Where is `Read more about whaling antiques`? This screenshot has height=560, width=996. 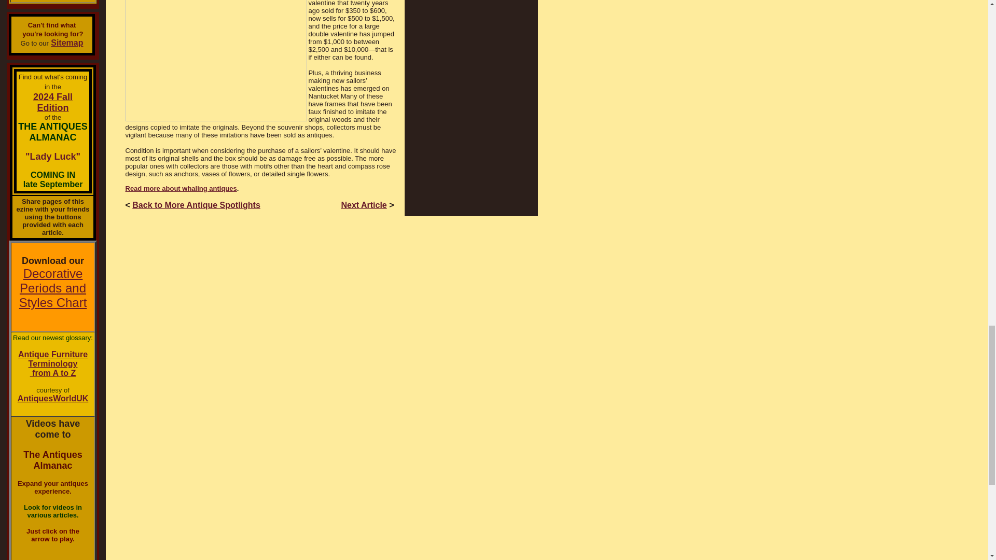 Read more about whaling antiques is located at coordinates (52, 363).